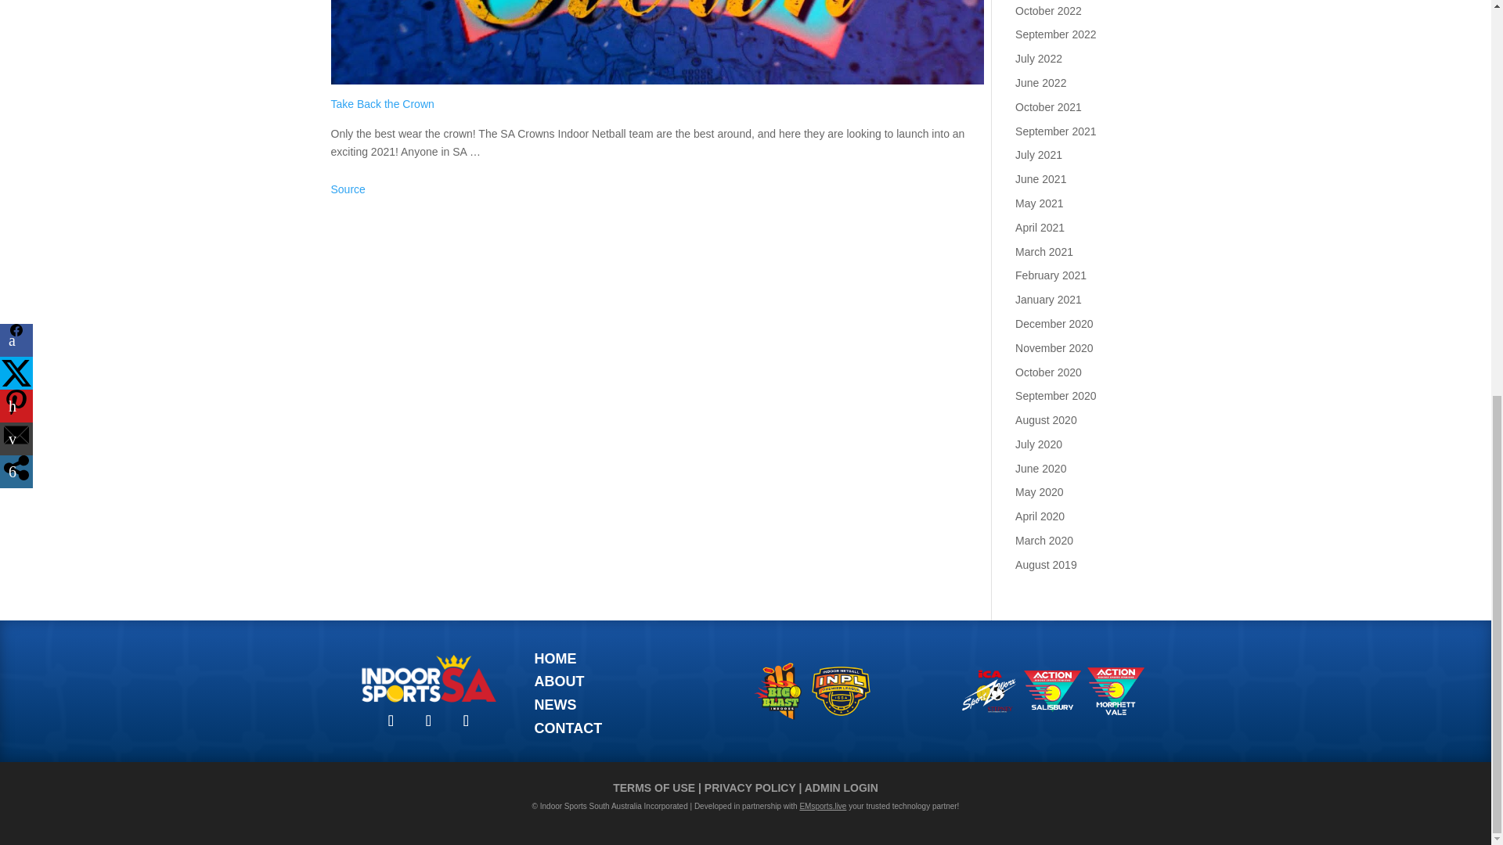 The image size is (1503, 845). Describe the element at coordinates (429, 720) in the screenshot. I see `Follow on Instagram` at that location.